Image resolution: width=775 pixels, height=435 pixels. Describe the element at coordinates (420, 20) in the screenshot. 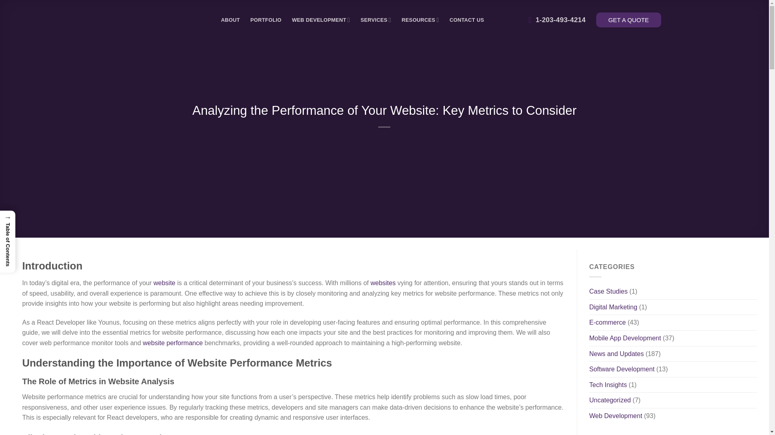

I see `RESOURCES` at that location.